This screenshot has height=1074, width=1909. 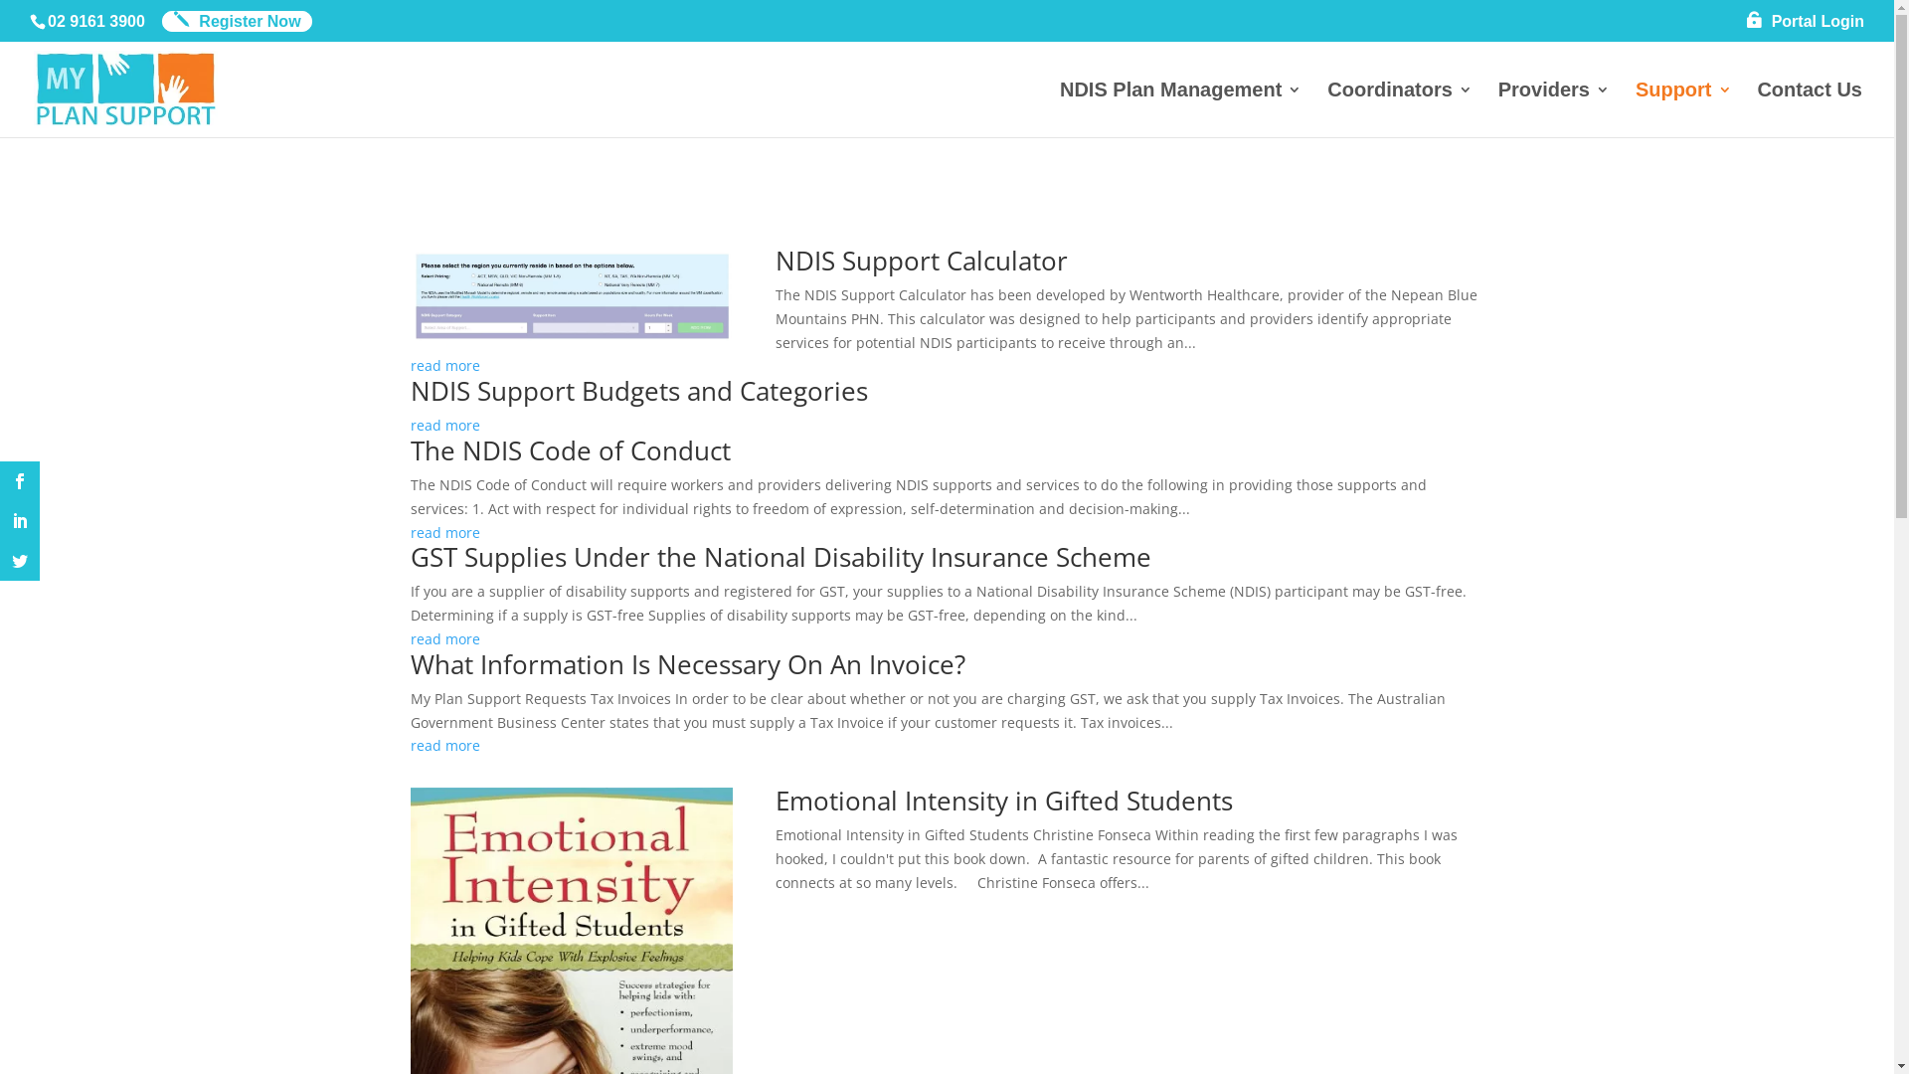 I want to click on Register Now, so click(x=237, y=22).